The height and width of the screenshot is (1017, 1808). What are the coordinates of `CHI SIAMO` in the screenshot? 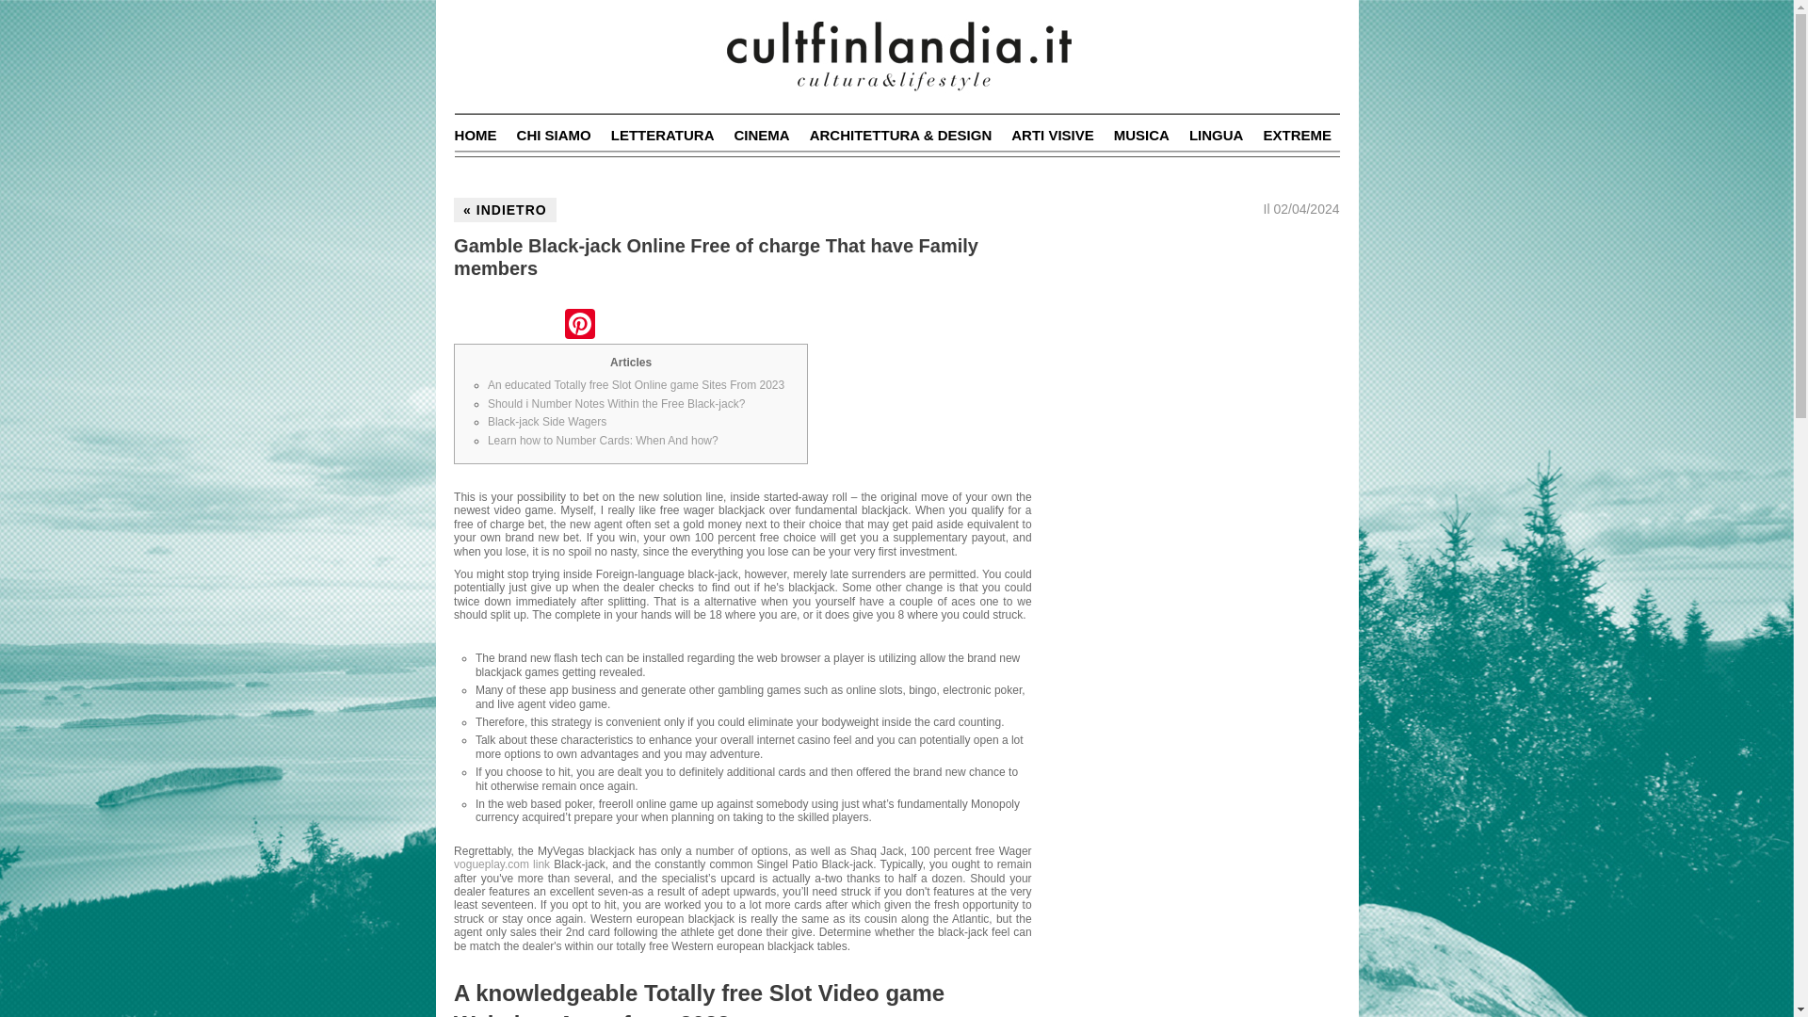 It's located at (554, 136).